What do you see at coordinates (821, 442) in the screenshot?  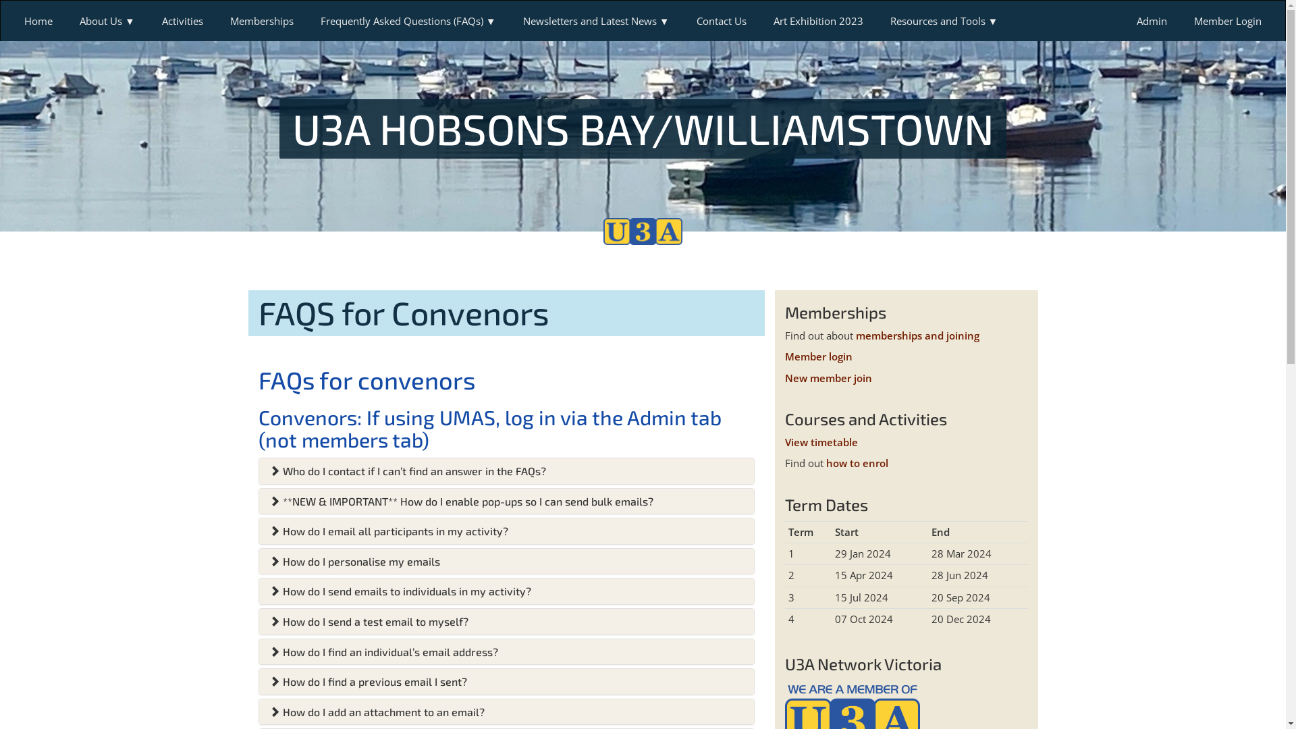 I see `View timetable` at bounding box center [821, 442].